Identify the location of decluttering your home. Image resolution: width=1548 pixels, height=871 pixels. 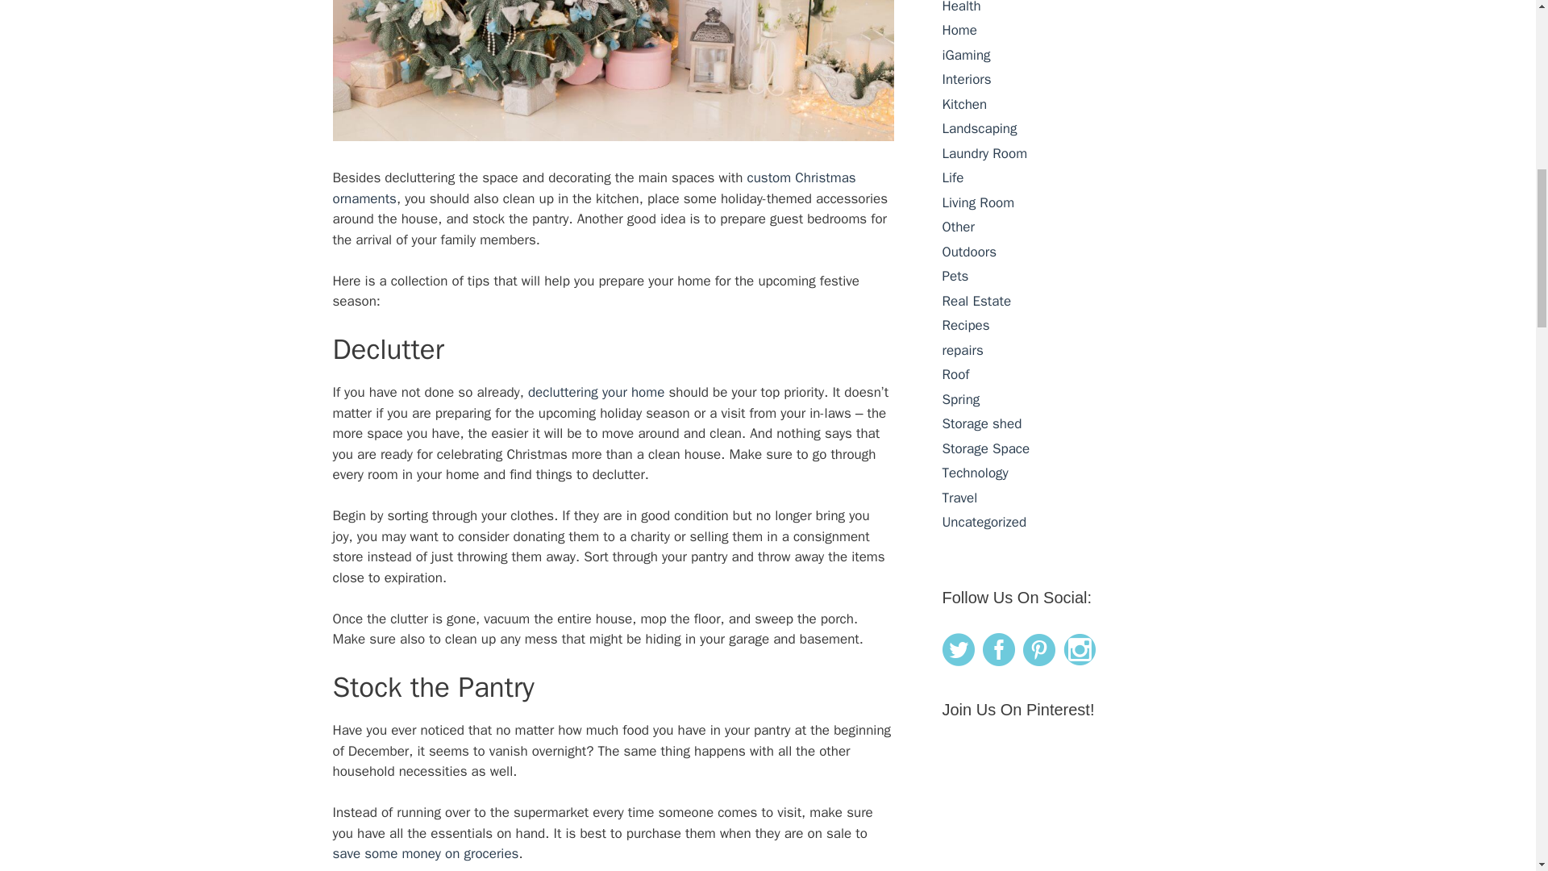
(595, 392).